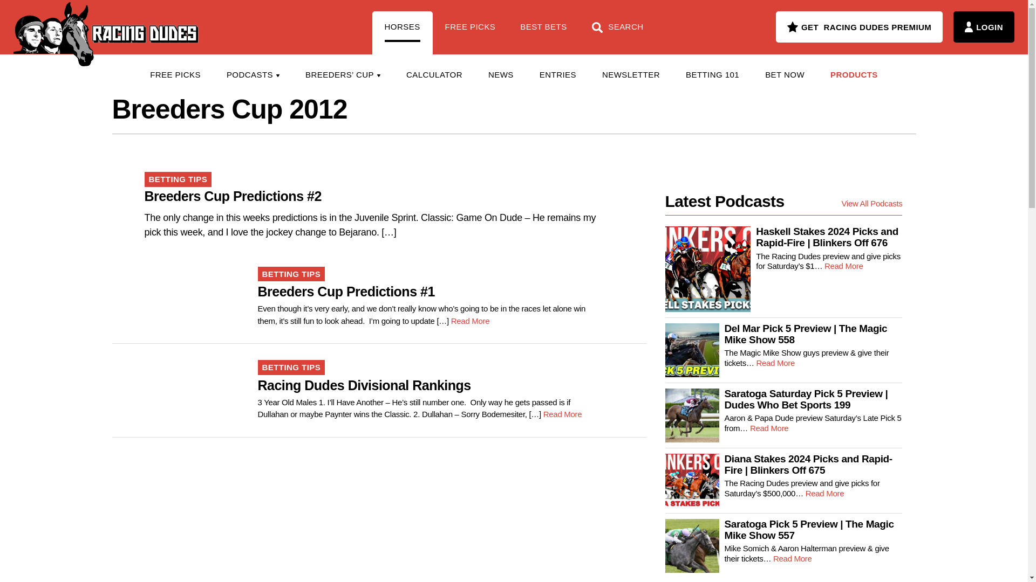 The height and width of the screenshot is (582, 1036). I want to click on FREE PICKS, so click(471, 32).